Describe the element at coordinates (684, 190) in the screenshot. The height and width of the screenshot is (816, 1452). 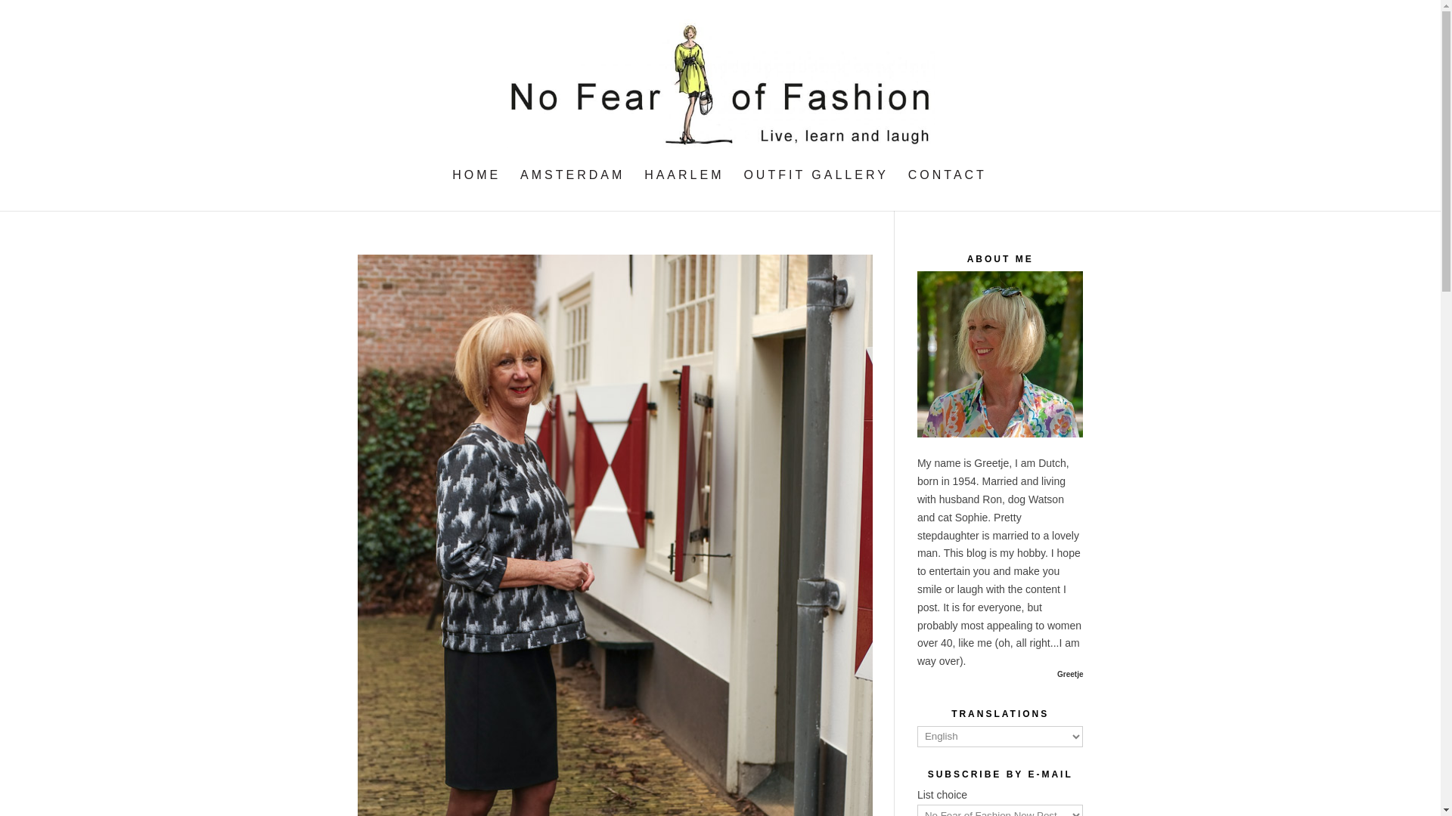
I see `HAARLEM` at that location.